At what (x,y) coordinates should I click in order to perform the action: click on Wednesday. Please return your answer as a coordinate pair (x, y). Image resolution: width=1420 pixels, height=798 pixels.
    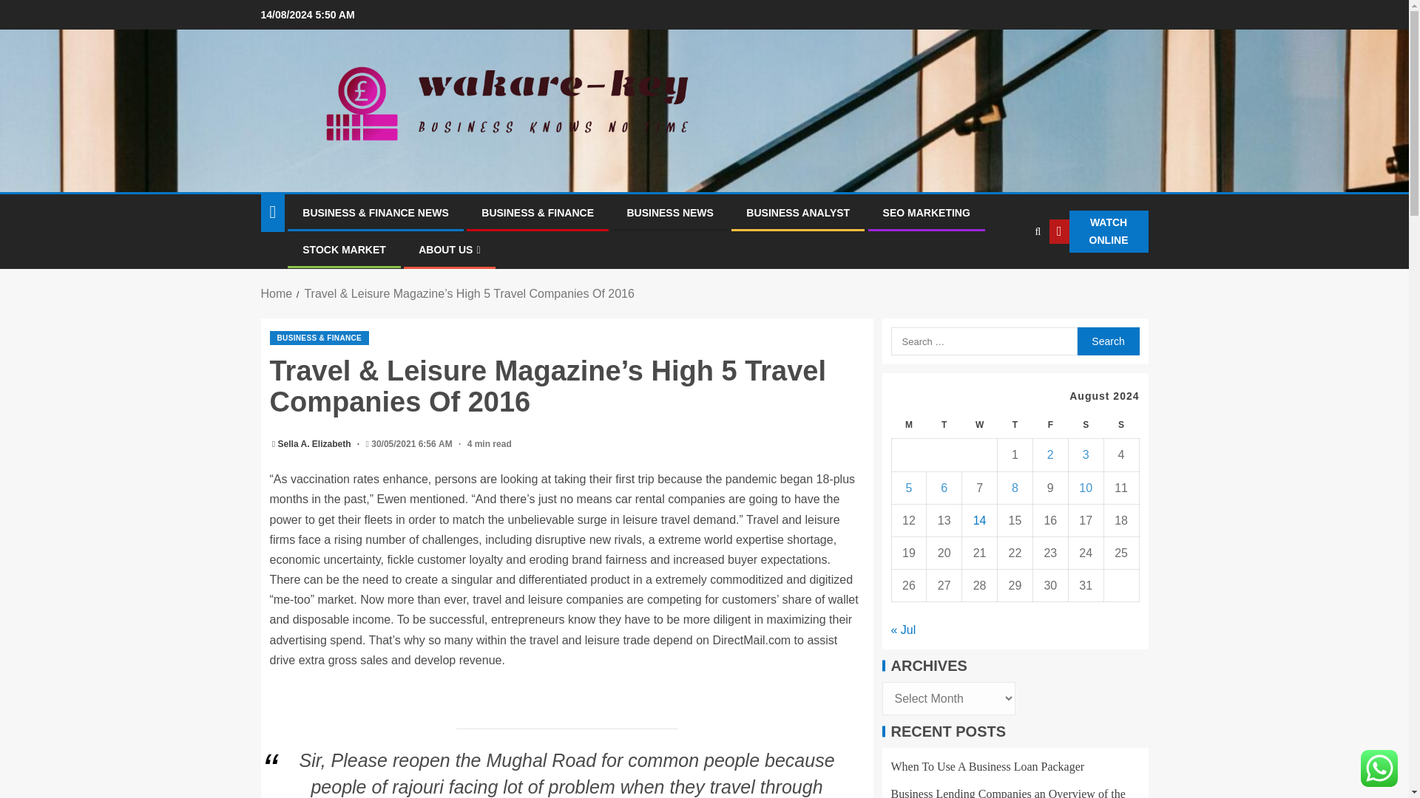
    Looking at the image, I should click on (980, 426).